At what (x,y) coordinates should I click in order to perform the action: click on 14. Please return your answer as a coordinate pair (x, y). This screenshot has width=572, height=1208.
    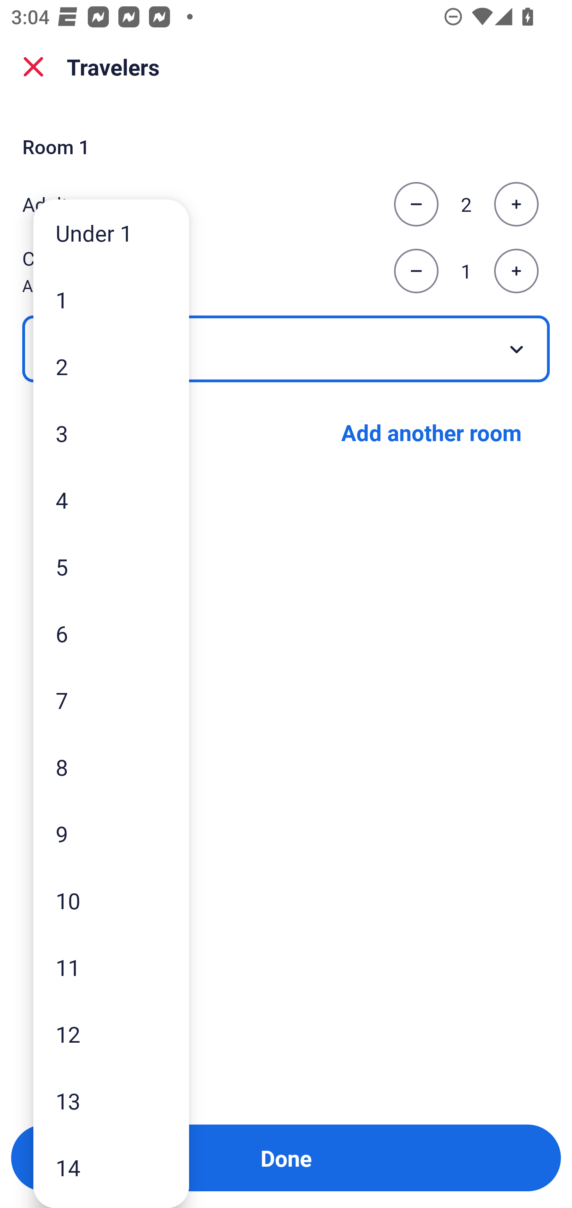
    Looking at the image, I should click on (111, 1167).